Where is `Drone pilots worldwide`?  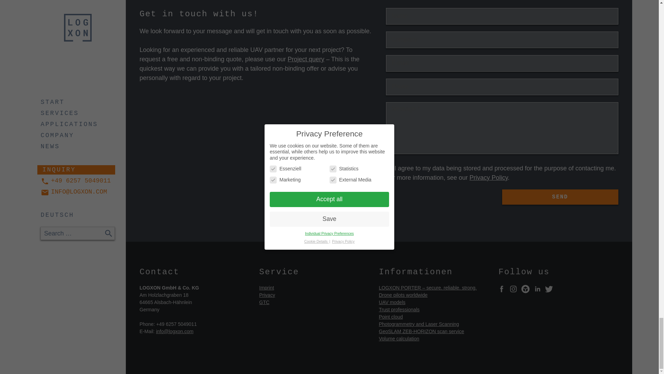
Drone pilots worldwide is located at coordinates (403, 295).